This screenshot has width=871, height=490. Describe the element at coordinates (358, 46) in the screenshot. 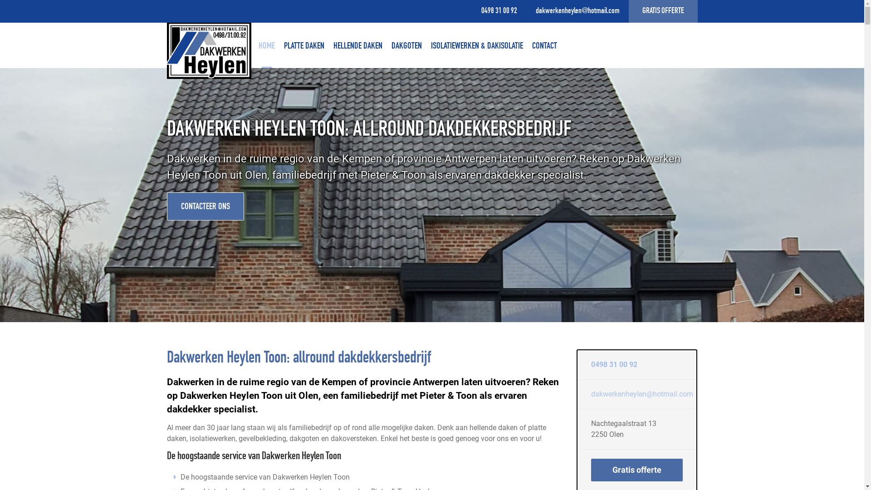

I see `HELLENDE DAKEN` at that location.